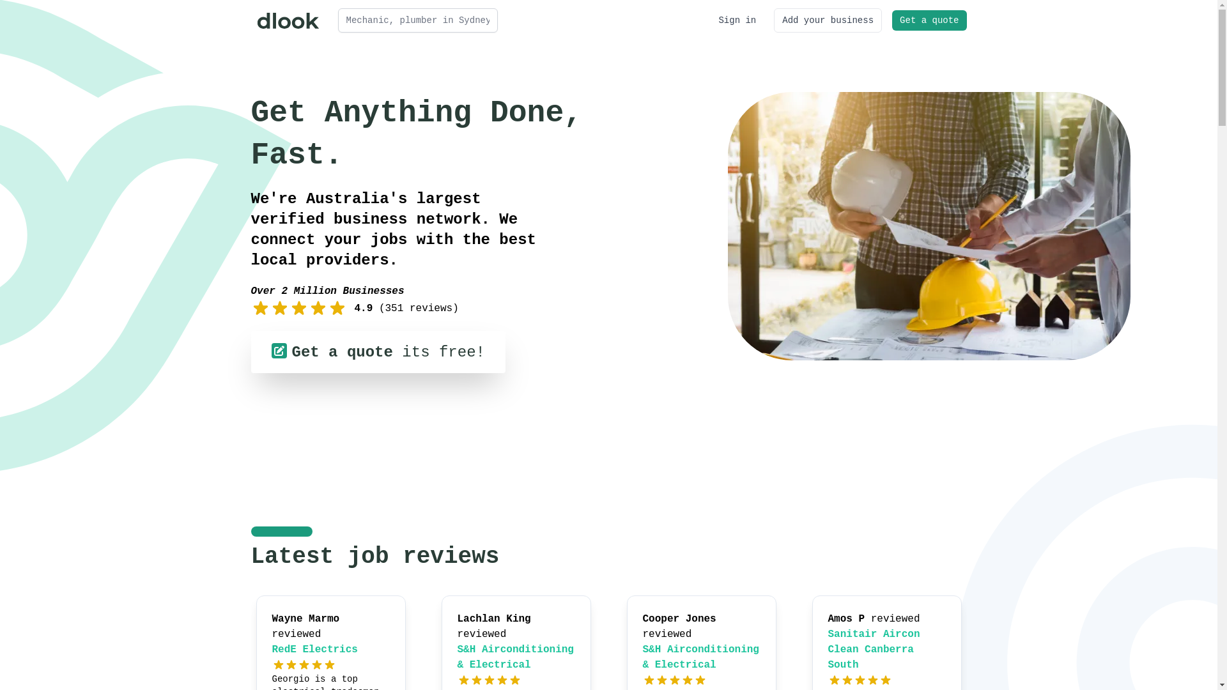 This screenshot has height=690, width=1227. Describe the element at coordinates (929, 20) in the screenshot. I see `Get a quote` at that location.